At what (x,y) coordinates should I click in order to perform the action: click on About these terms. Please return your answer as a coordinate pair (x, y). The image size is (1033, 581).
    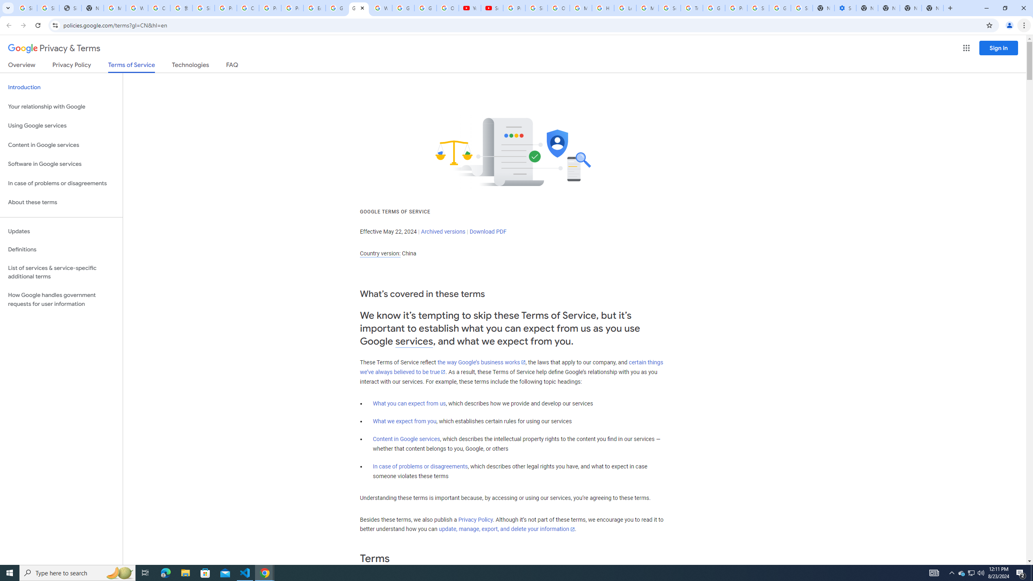
    Looking at the image, I should click on (61, 203).